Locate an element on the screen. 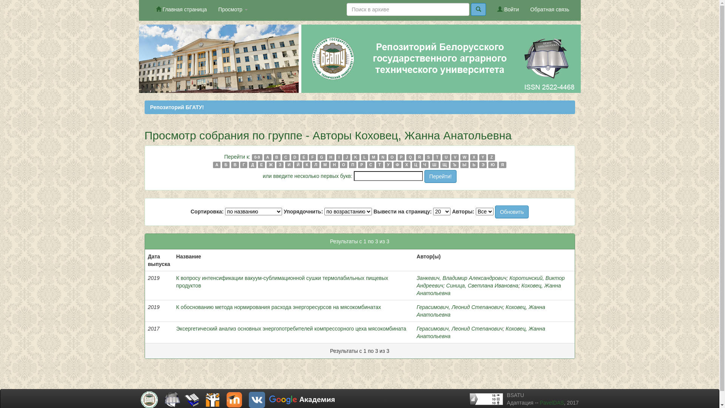  O is located at coordinates (392, 157).